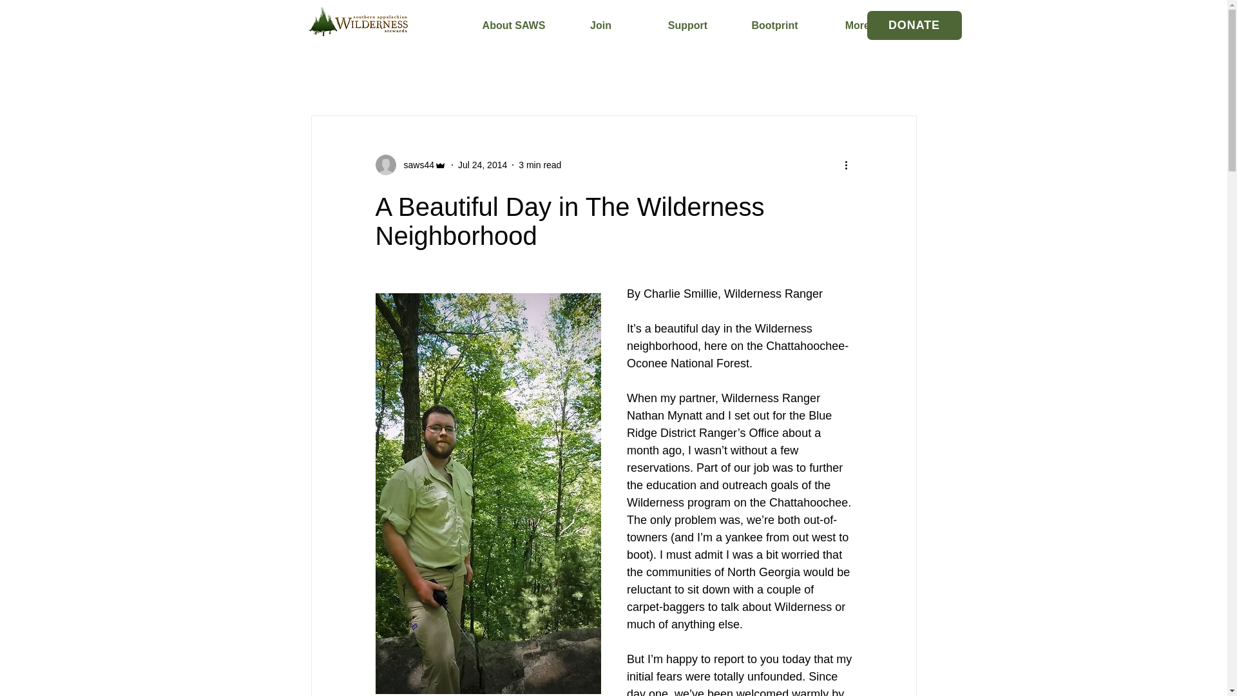 This screenshot has width=1237, height=696. Describe the element at coordinates (540, 165) in the screenshot. I see `3 min read` at that location.